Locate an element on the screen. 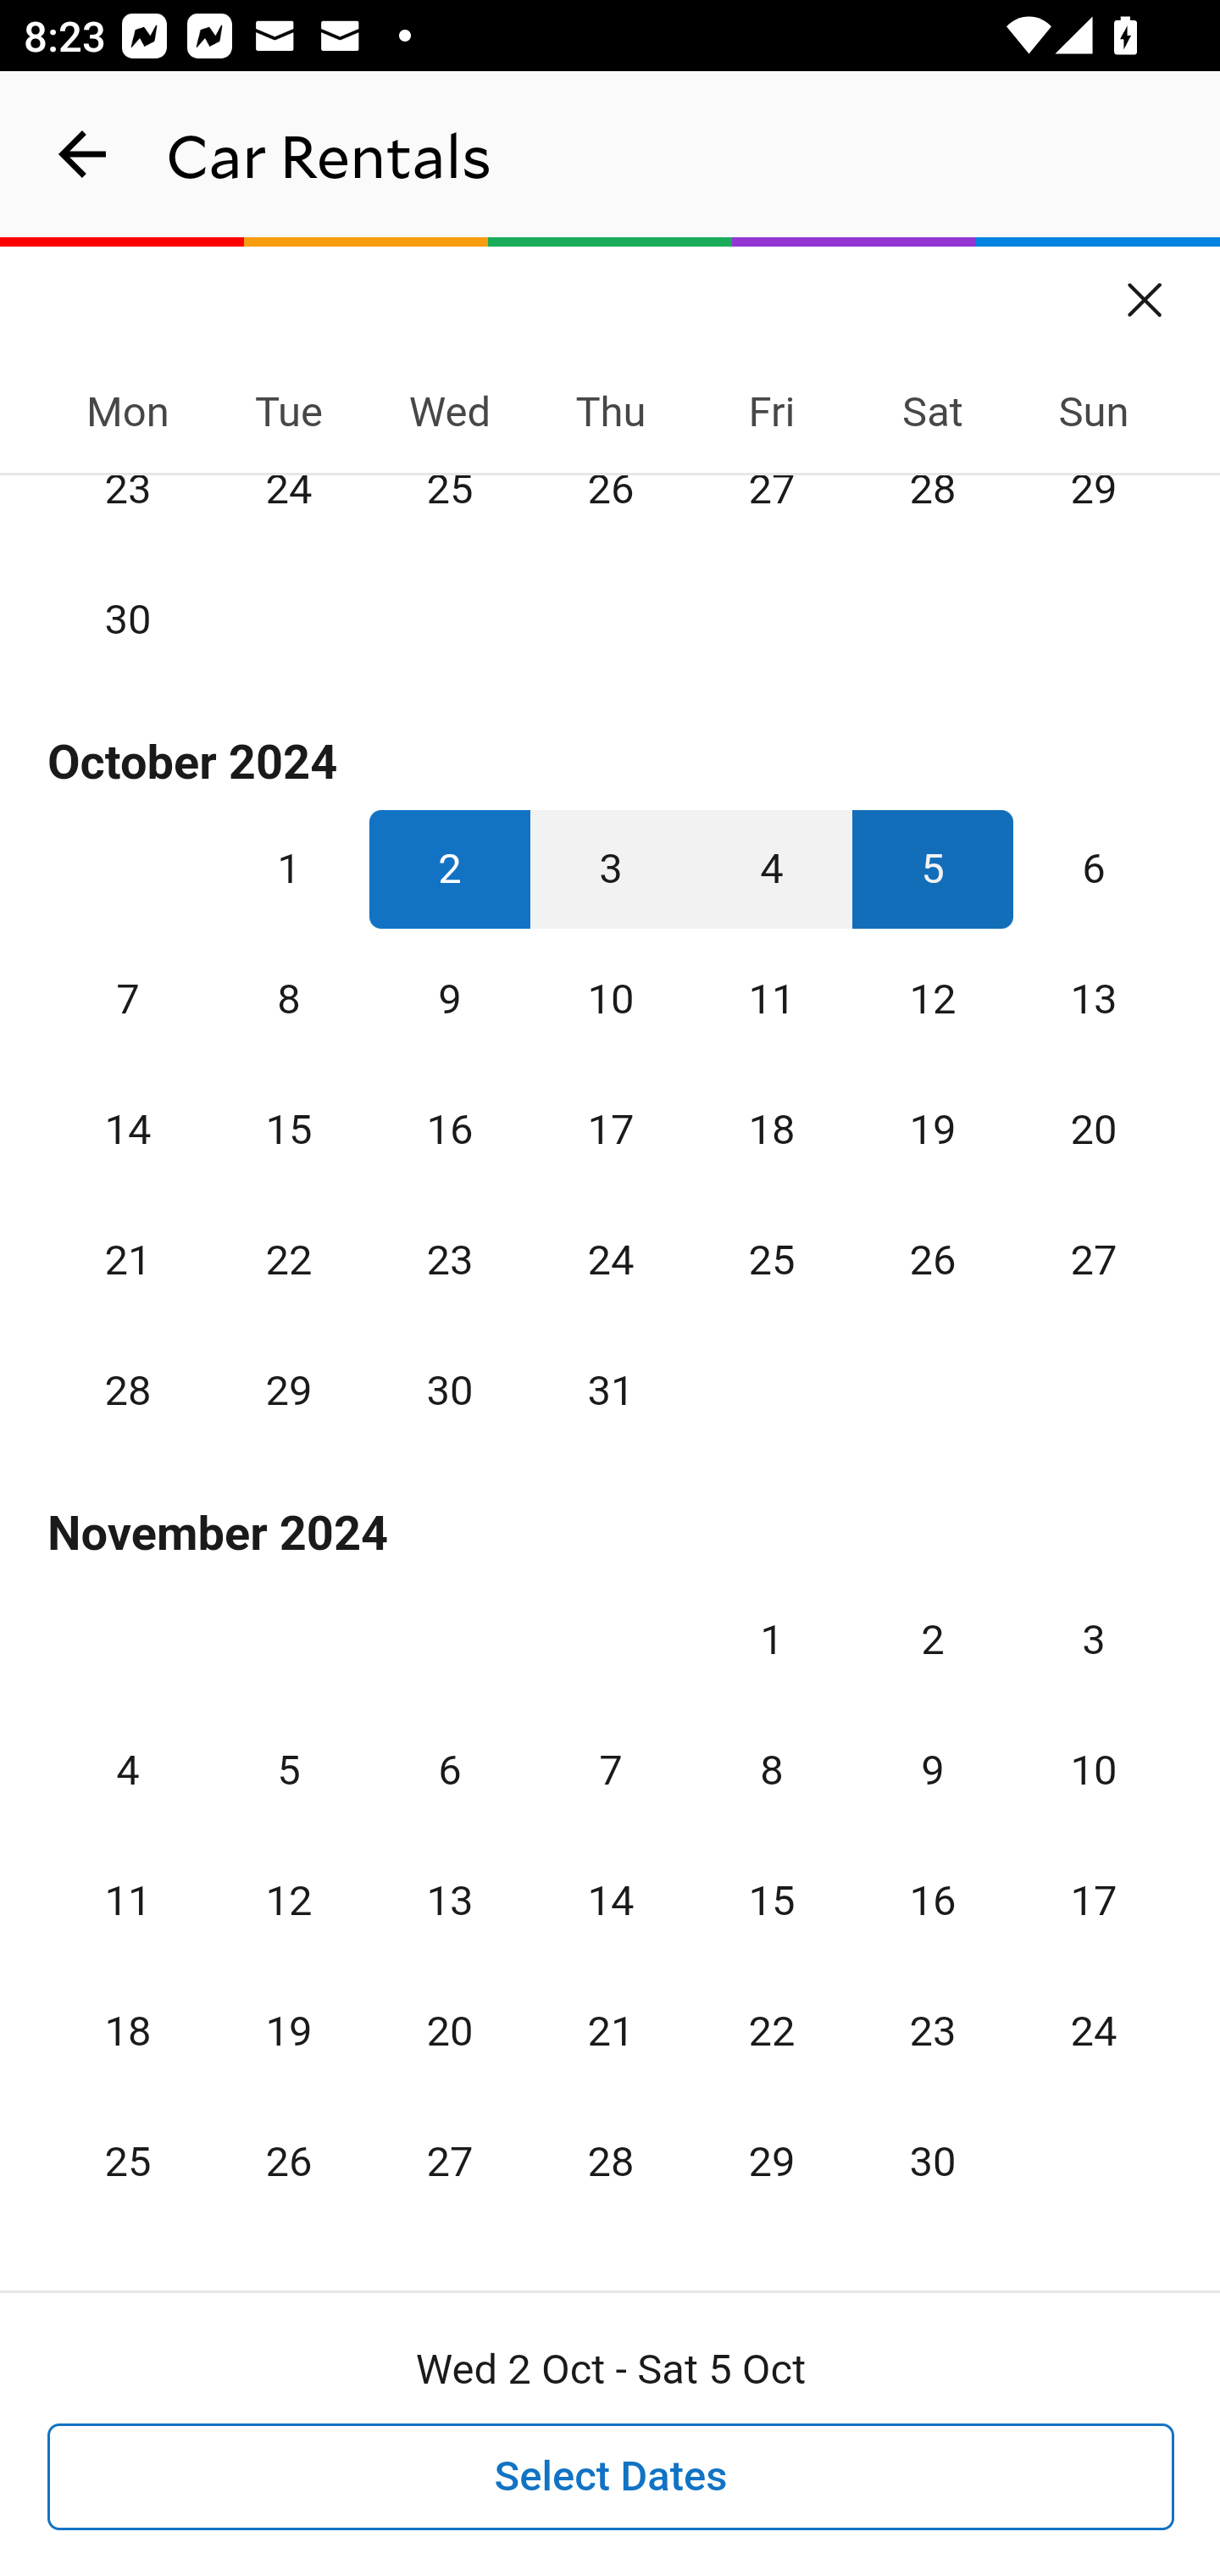 This screenshot has width=1220, height=2576. 2 November 2024 is located at coordinates (932, 1639).